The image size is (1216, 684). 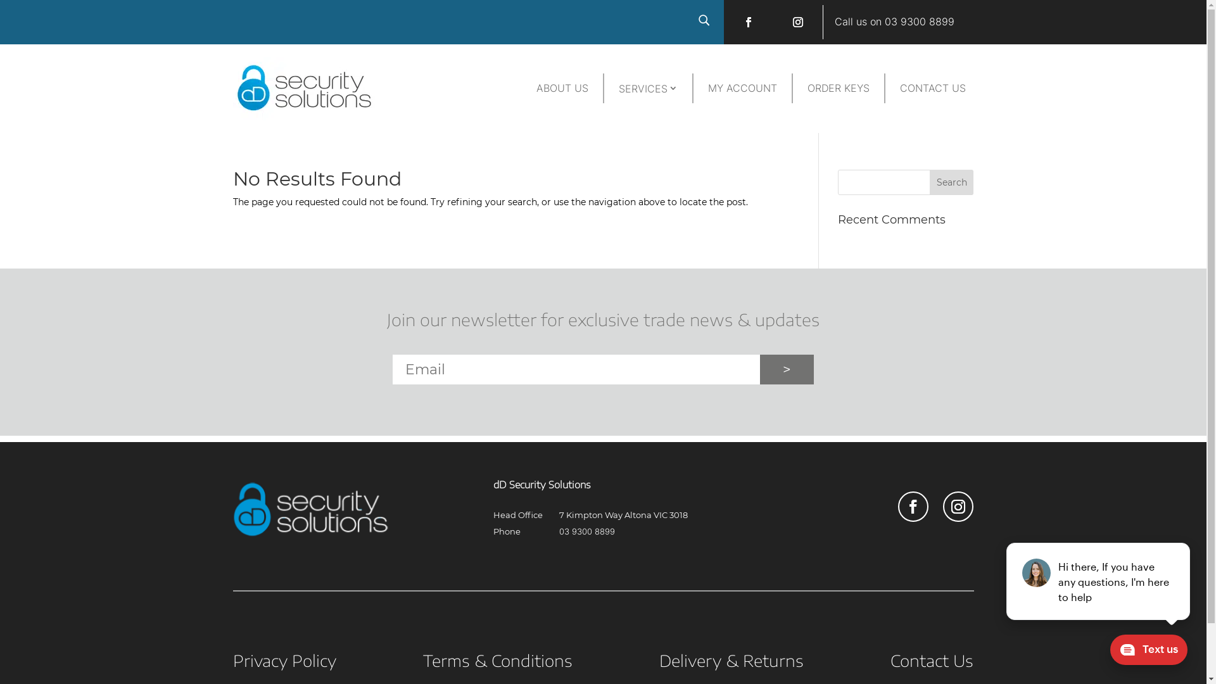 What do you see at coordinates (1099, 581) in the screenshot?
I see `podium webchat widget prompt` at bounding box center [1099, 581].